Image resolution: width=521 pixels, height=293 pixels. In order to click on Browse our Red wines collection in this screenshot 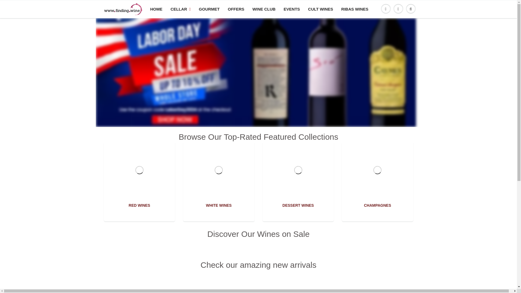, I will do `click(139, 205)`.